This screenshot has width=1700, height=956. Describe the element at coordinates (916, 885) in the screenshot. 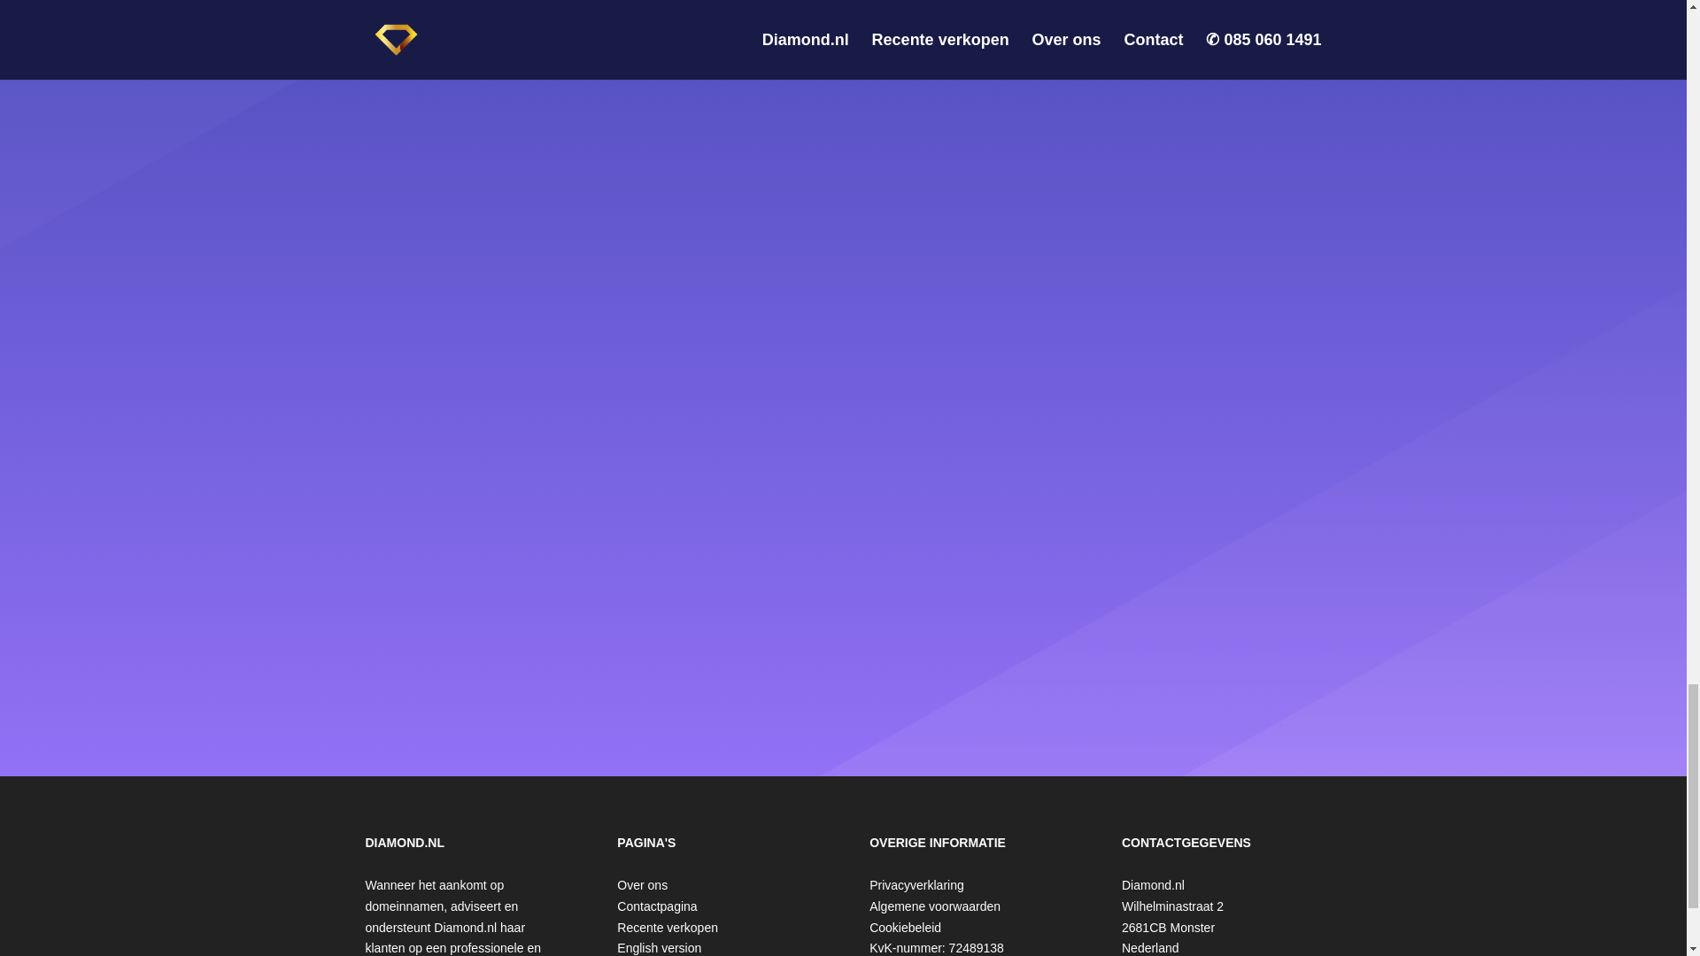

I see `Privacyverklaring` at that location.